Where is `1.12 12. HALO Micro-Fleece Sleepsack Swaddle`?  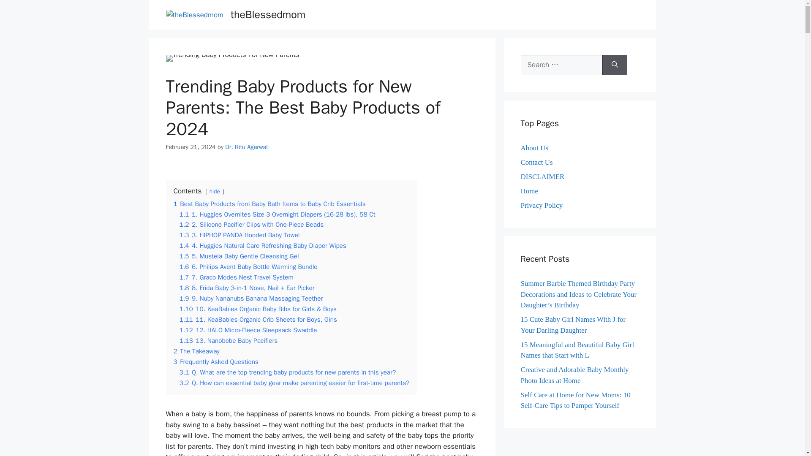 1.12 12. HALO Micro-Fleece Sleepsack Swaddle is located at coordinates (248, 330).